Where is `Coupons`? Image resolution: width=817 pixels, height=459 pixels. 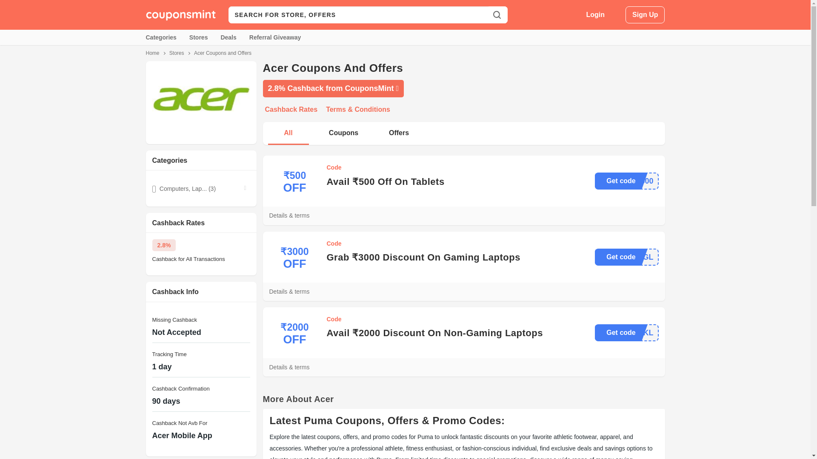 Coupons is located at coordinates (344, 133).